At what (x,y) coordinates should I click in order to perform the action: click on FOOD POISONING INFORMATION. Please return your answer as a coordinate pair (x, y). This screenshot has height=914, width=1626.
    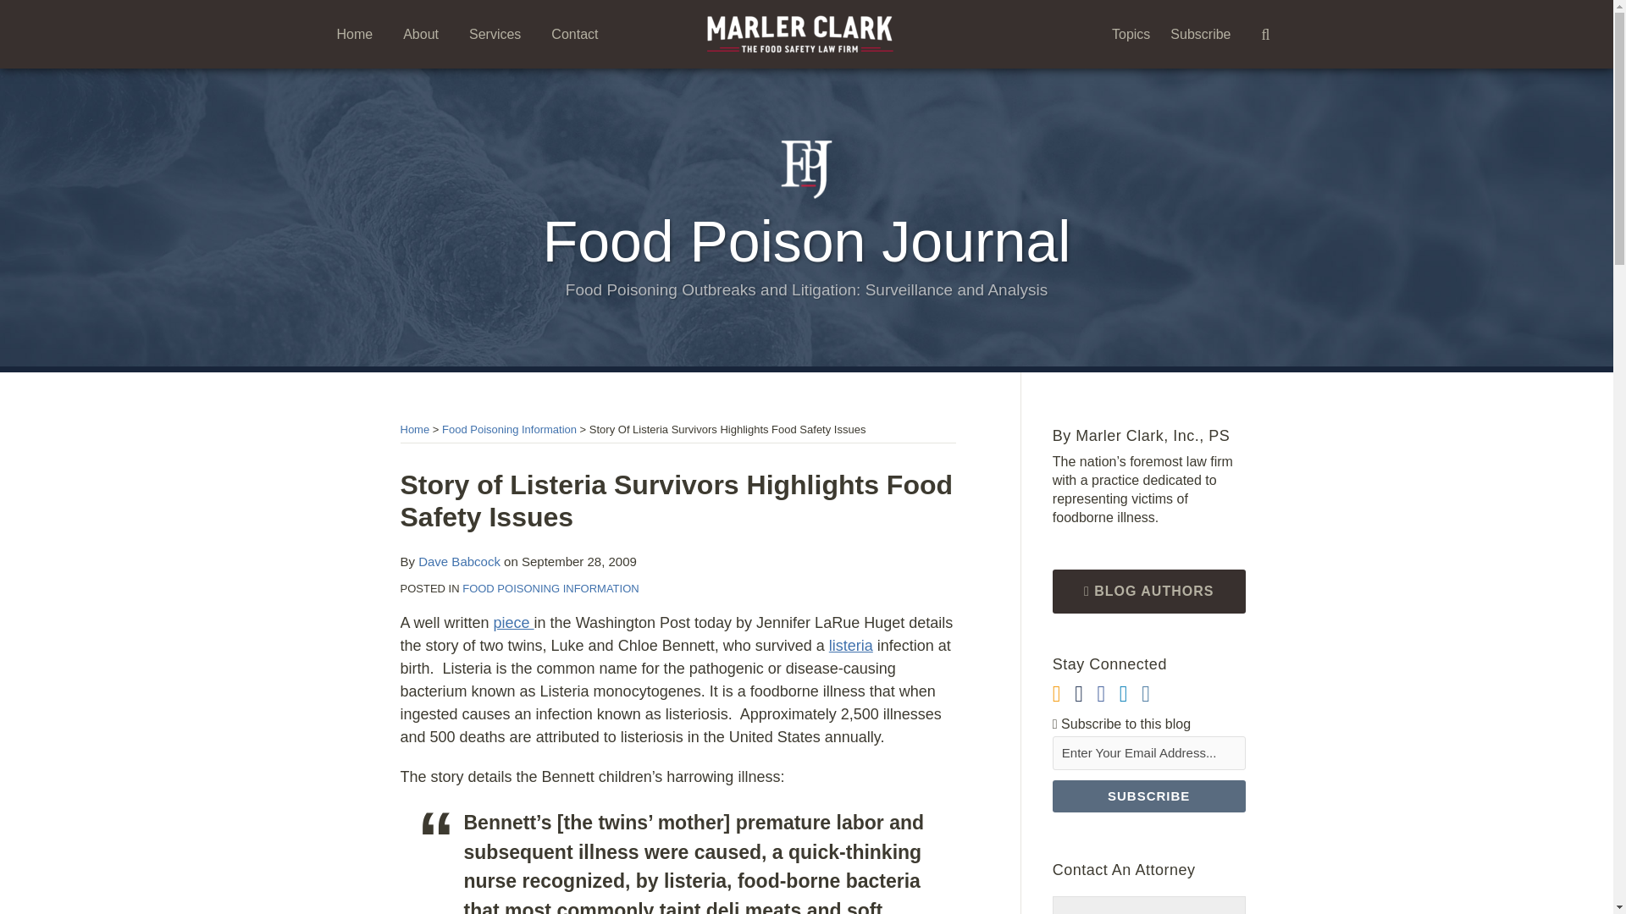
    Looking at the image, I should click on (550, 588).